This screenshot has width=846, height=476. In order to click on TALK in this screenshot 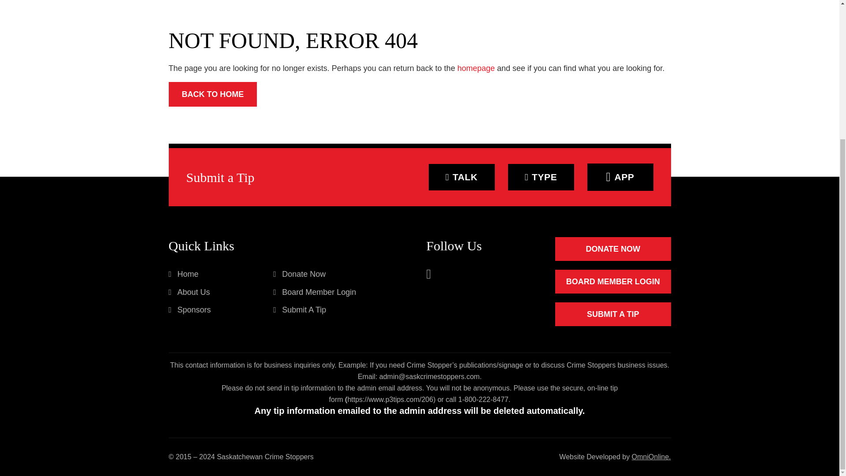, I will do `click(461, 177)`.